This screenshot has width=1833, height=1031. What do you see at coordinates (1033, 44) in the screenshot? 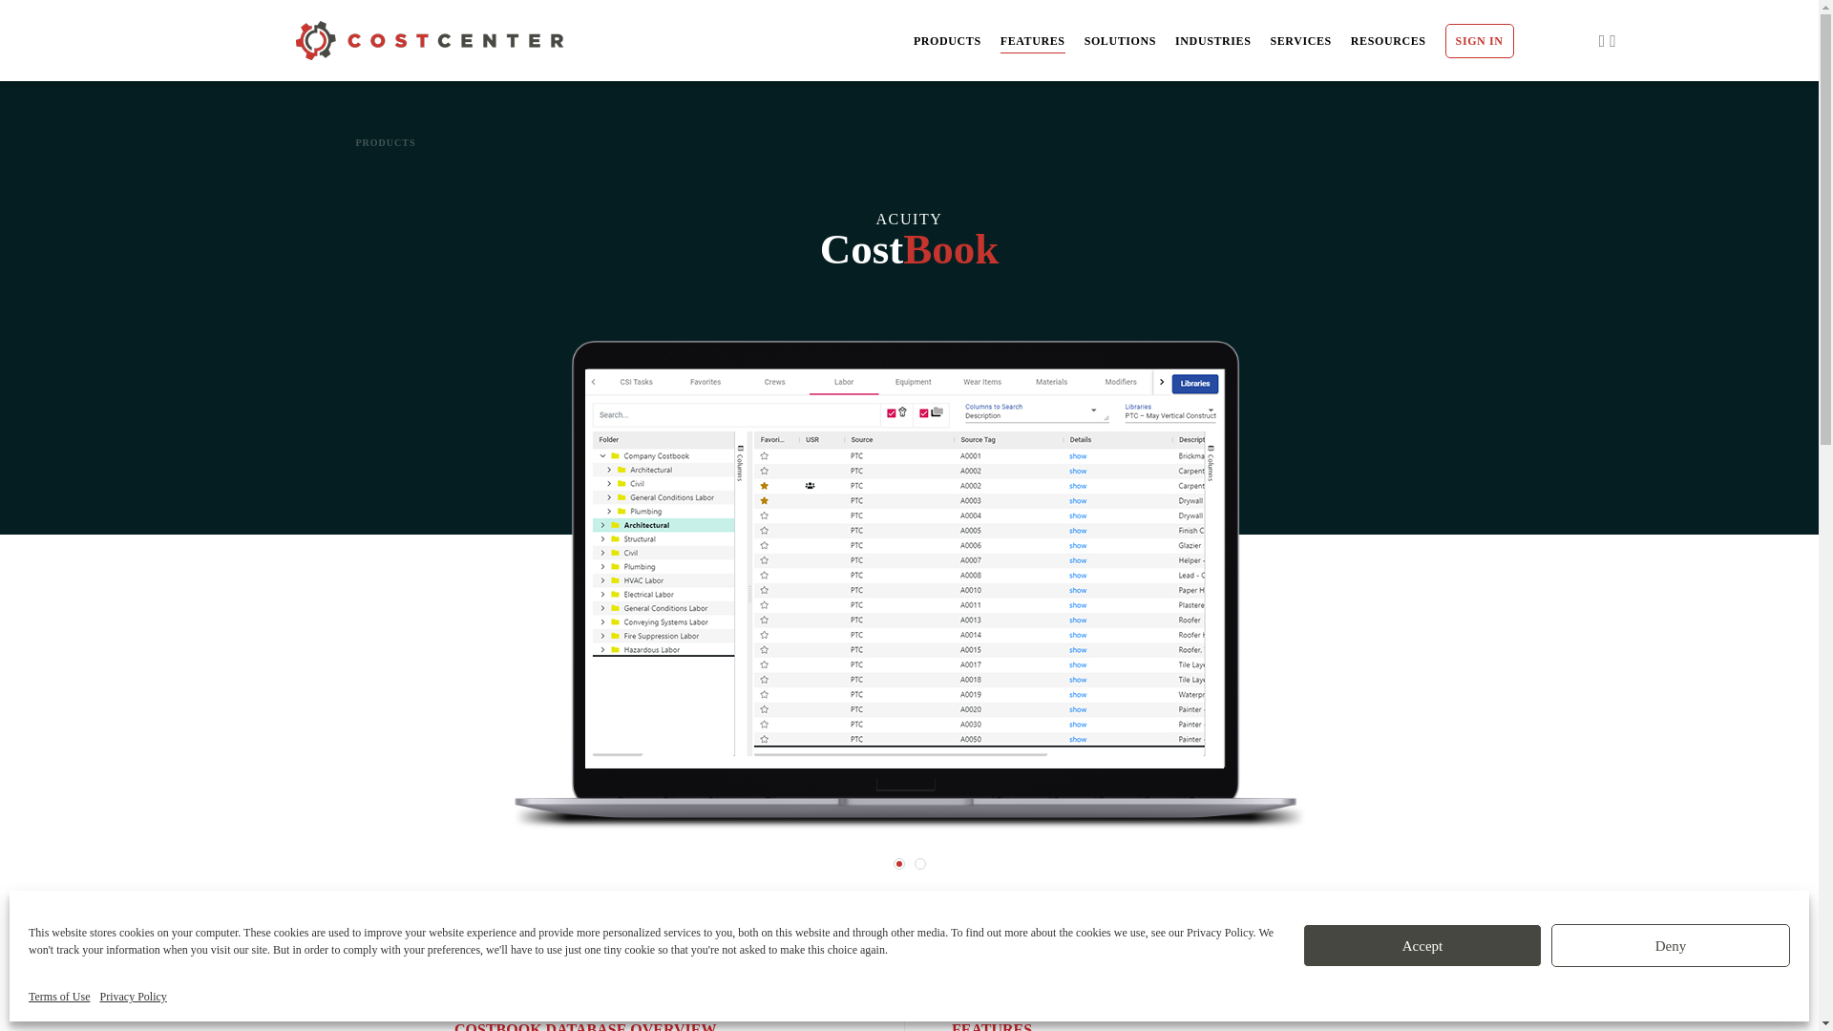
I see `FEATURES` at bounding box center [1033, 44].